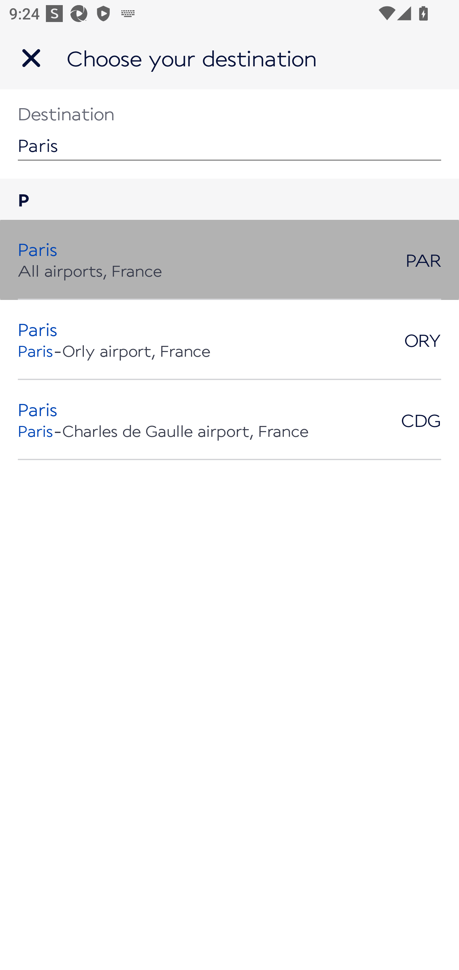  What do you see at coordinates (31, 58) in the screenshot?
I see `Navigate up` at bounding box center [31, 58].